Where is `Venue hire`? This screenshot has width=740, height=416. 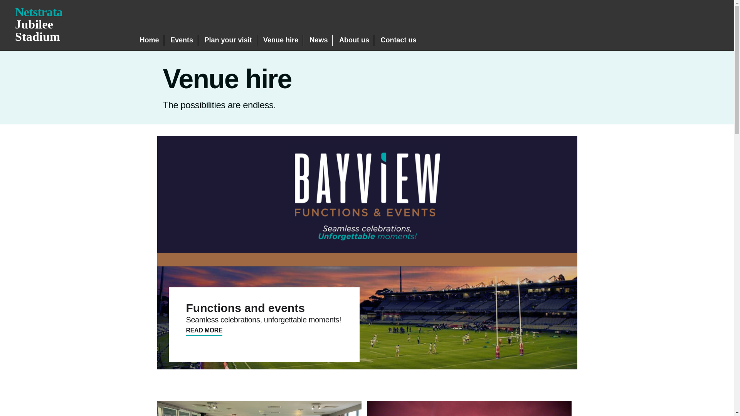 Venue hire is located at coordinates (281, 40).